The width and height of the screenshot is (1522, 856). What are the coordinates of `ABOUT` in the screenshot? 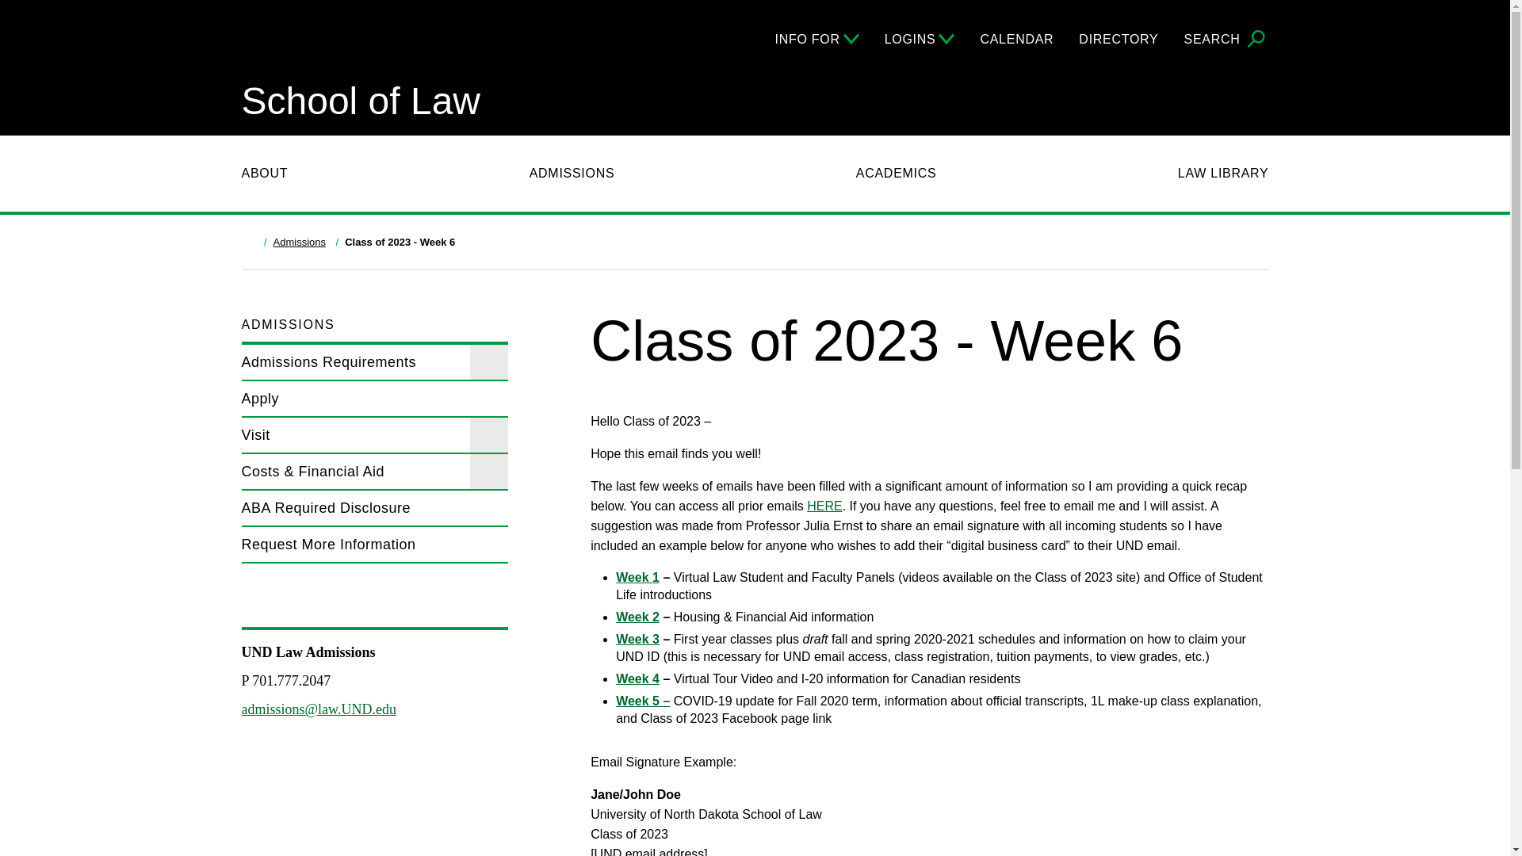 It's located at (263, 174).